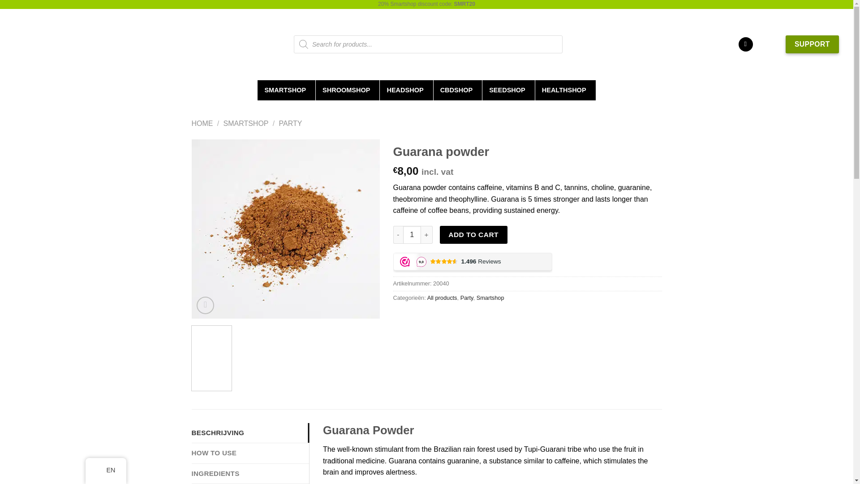 Image resolution: width=860 pixels, height=484 pixels. What do you see at coordinates (286, 90) in the screenshot?
I see `SMARTSHOP` at bounding box center [286, 90].